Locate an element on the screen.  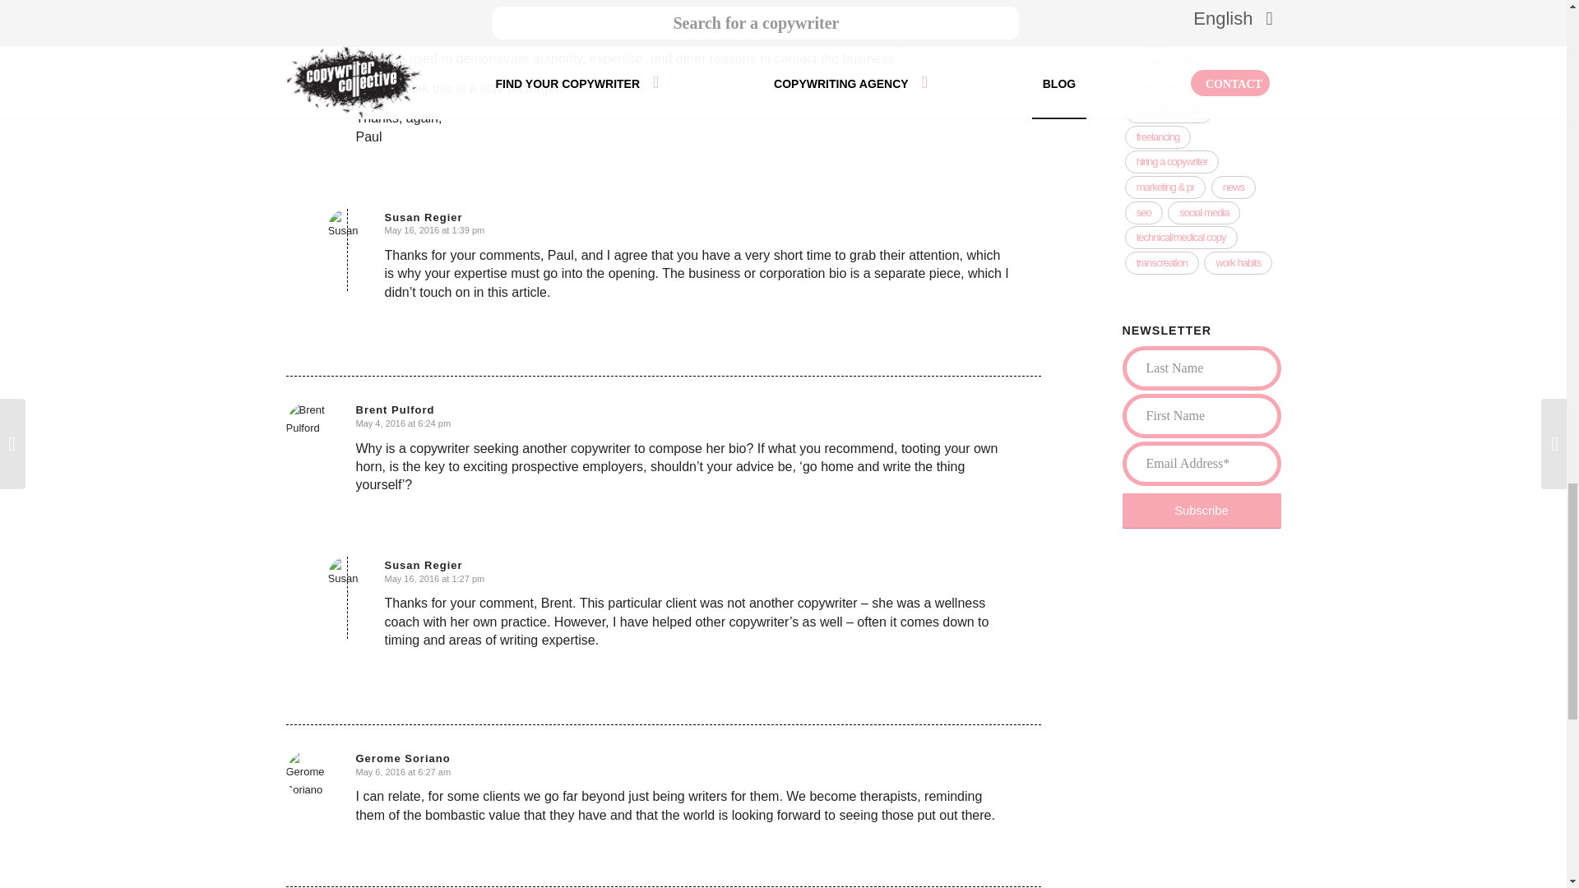
May 4, 2016 at 6:24 pm is located at coordinates (403, 423).